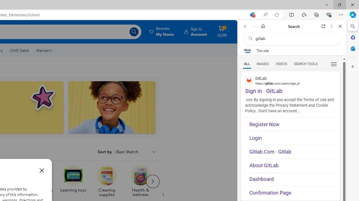 This screenshot has width=359, height=201. I want to click on More options, so click(332, 26).